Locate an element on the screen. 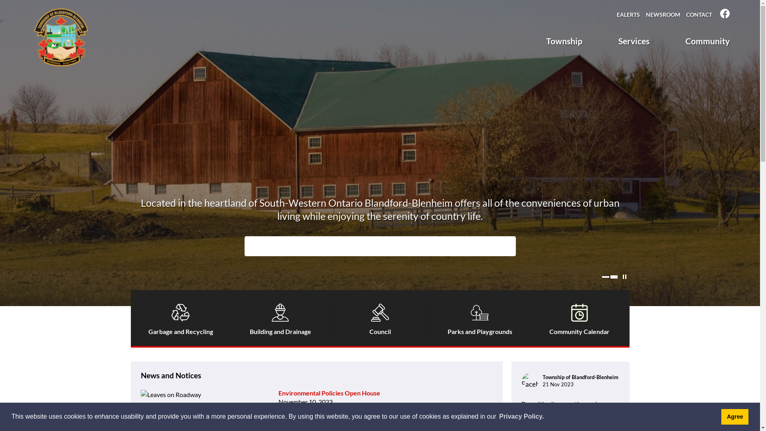 This screenshot has width=766, height=431. Services is located at coordinates (634, 42).